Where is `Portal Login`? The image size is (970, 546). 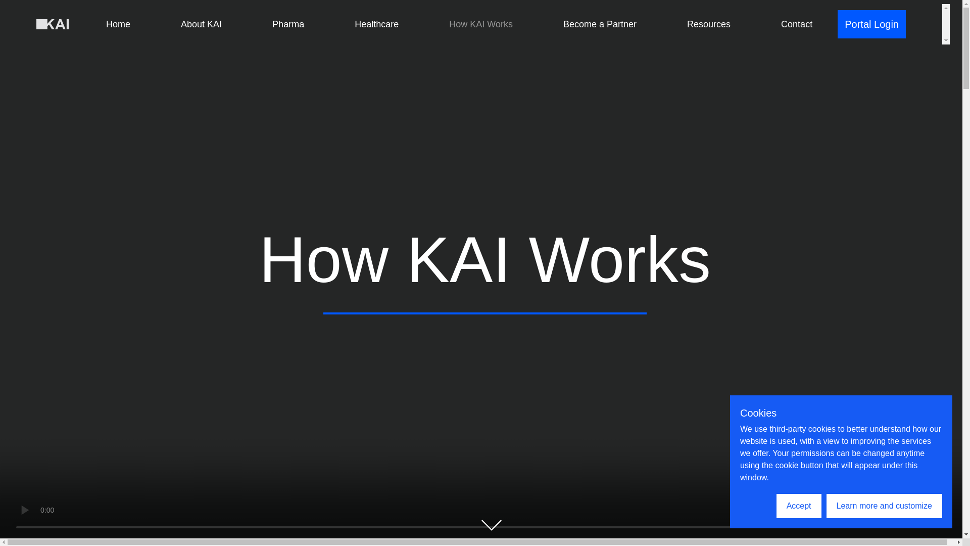 Portal Login is located at coordinates (872, 24).